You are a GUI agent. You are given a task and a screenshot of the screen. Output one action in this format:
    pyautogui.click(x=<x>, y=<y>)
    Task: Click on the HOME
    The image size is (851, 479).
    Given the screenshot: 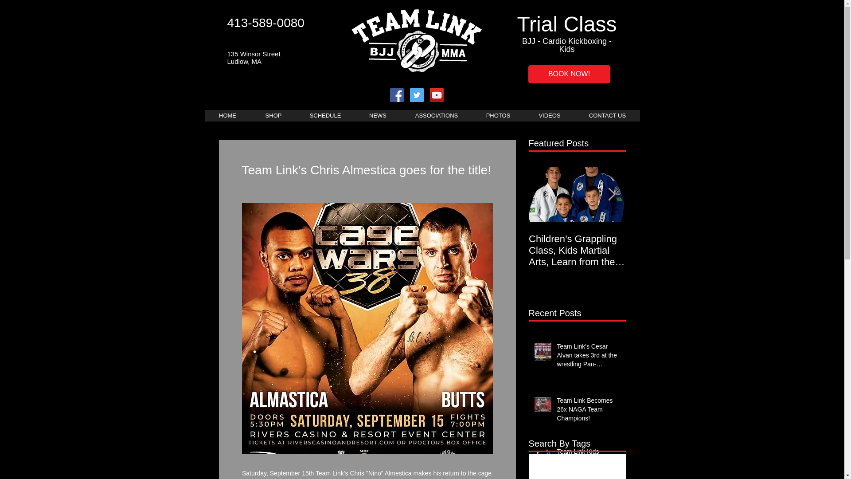 What is the action you would take?
    pyautogui.click(x=228, y=116)
    